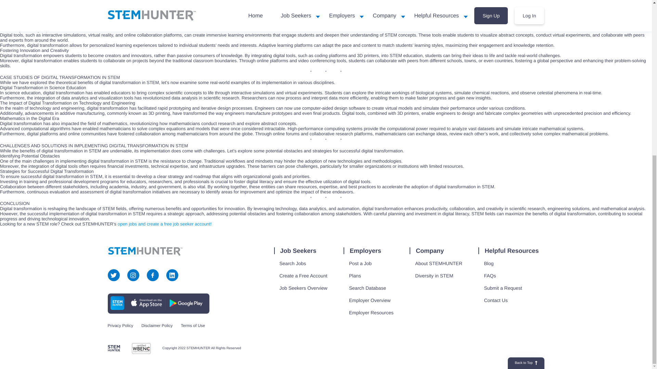 Image resolution: width=657 pixels, height=369 pixels. I want to click on About STEMHUNTER, so click(439, 263).